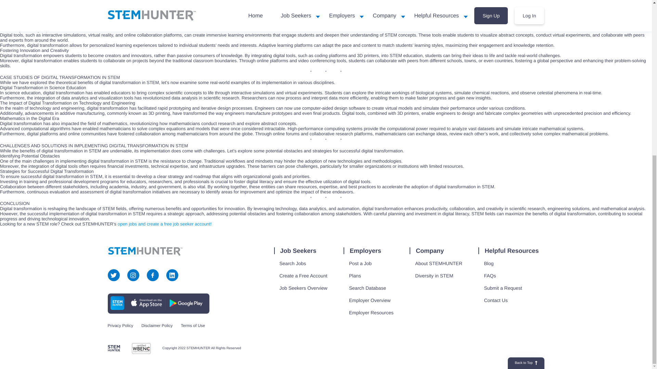 Image resolution: width=657 pixels, height=369 pixels. I want to click on About STEMHUNTER, so click(439, 263).